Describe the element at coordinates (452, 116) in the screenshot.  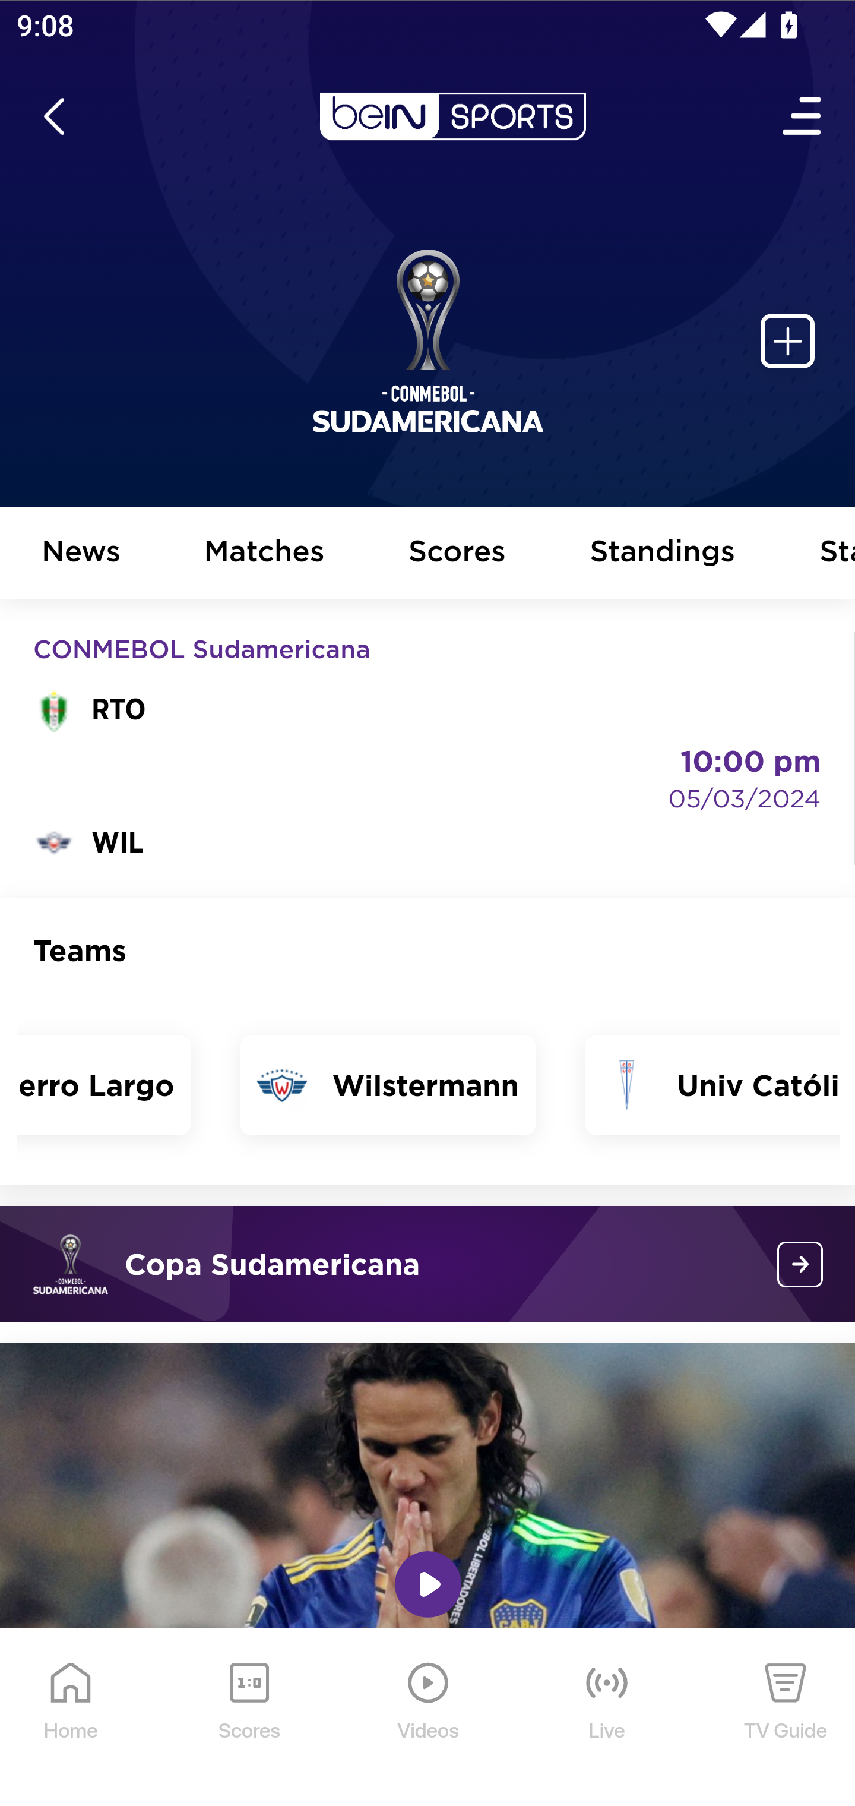
I see `en-us?platform=mobile_android bein logo white` at that location.